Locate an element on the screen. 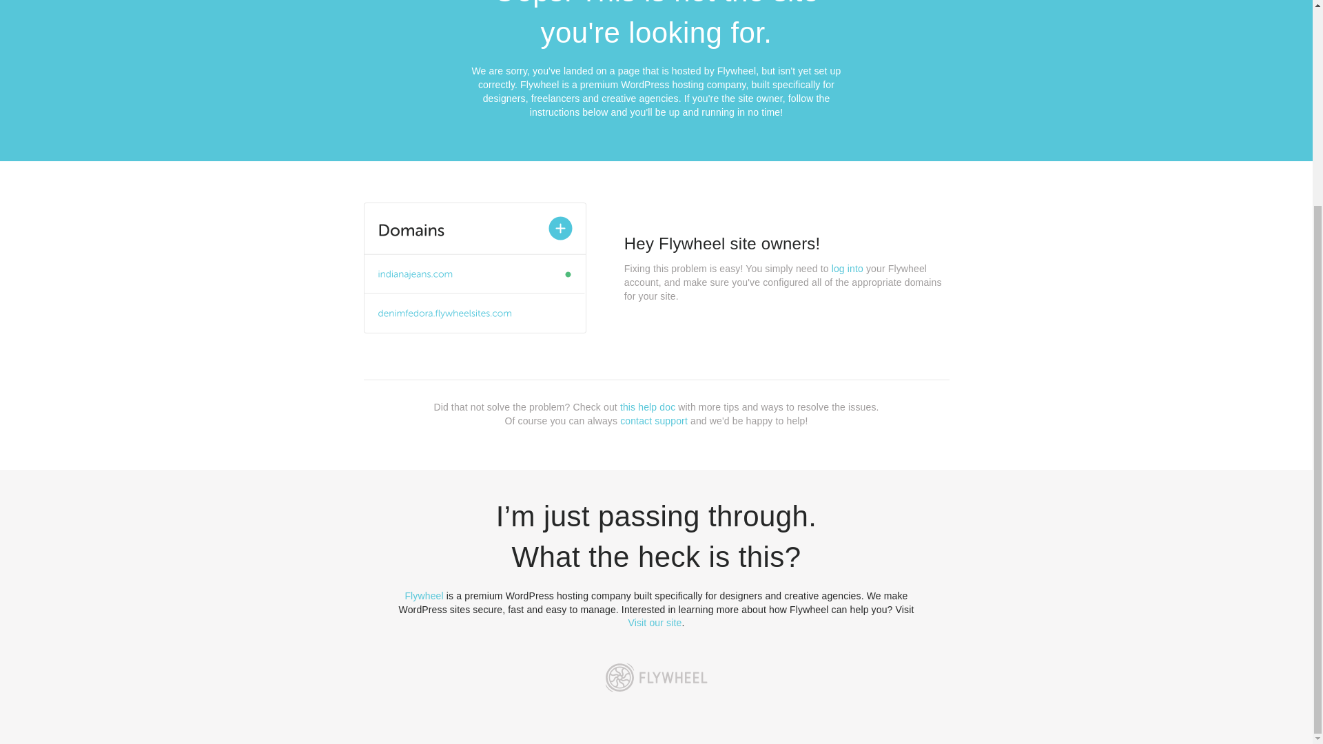 The width and height of the screenshot is (1323, 744). contact support is located at coordinates (654, 420).